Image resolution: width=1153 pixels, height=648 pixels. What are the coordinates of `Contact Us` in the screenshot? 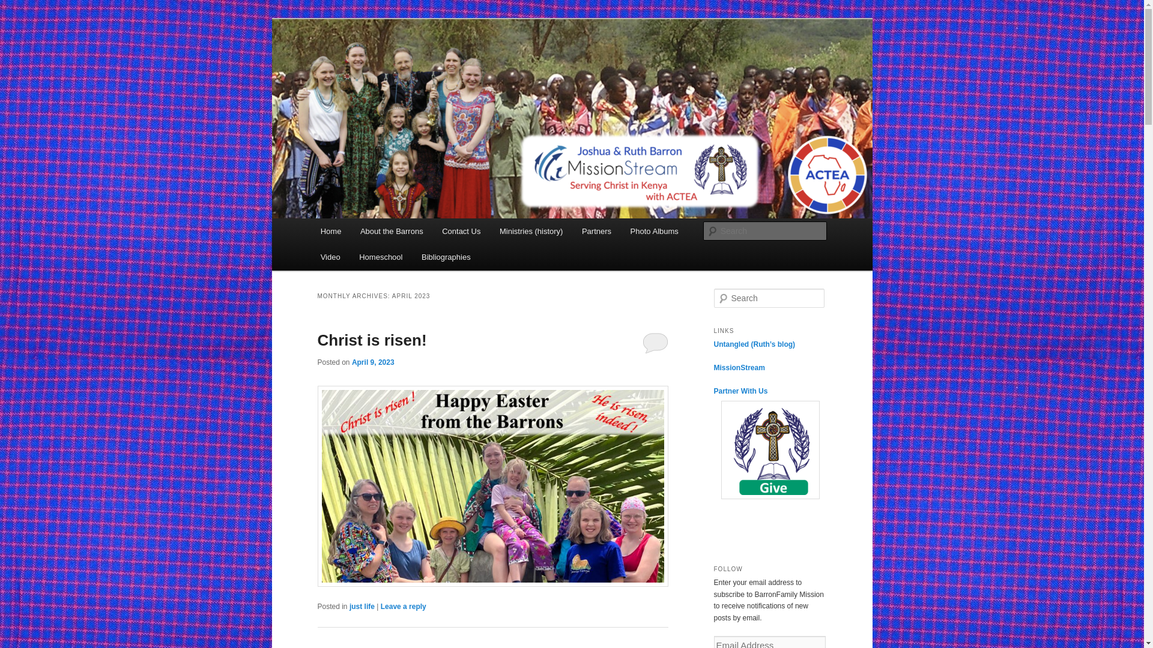 It's located at (461, 231).